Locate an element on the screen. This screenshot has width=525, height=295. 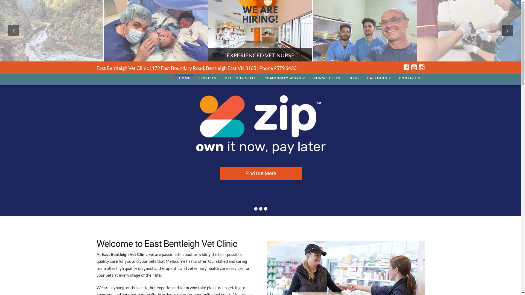
Facebook is located at coordinates (406, 67).